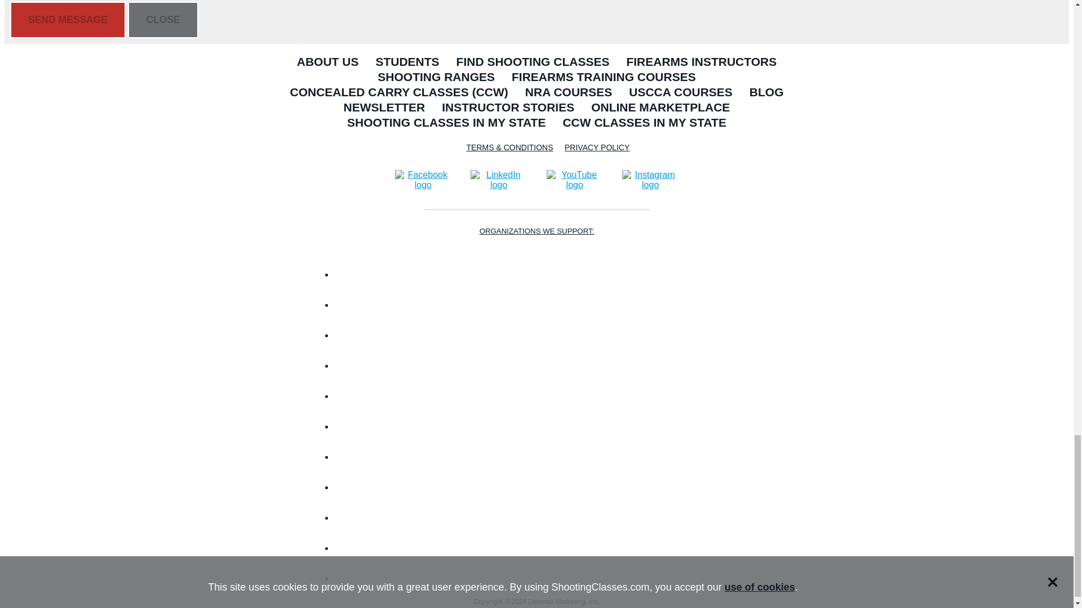  I want to click on NRA COURSES, so click(568, 93).